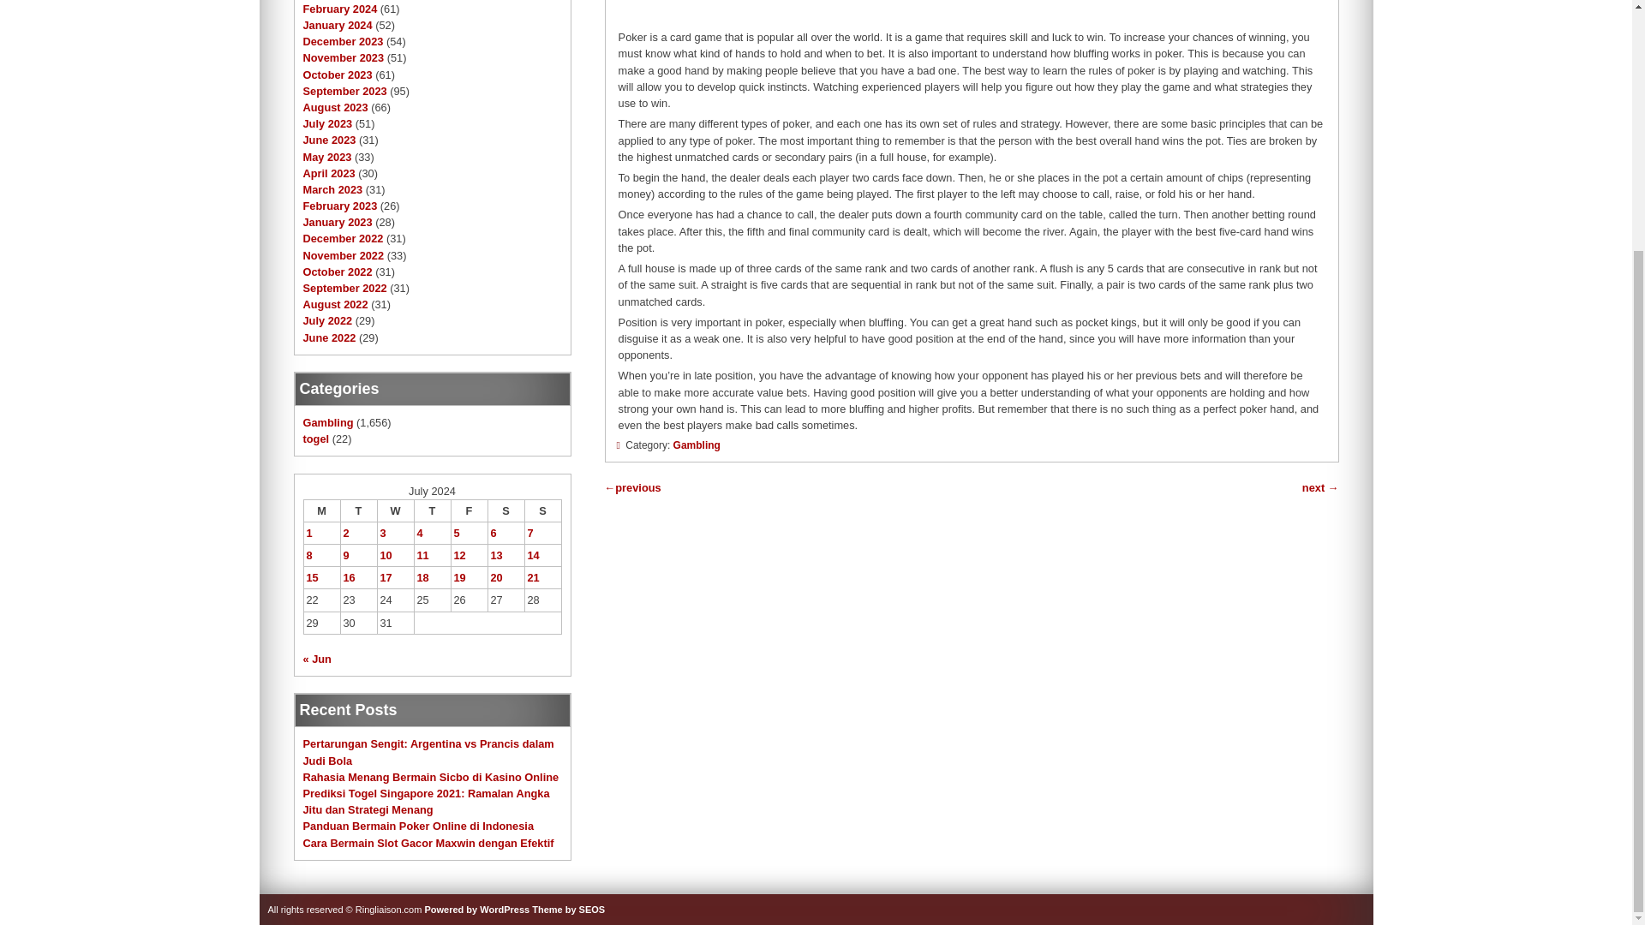 The height and width of the screenshot is (925, 1645). Describe the element at coordinates (568, 910) in the screenshot. I see `Seos free wordpress themes` at that location.